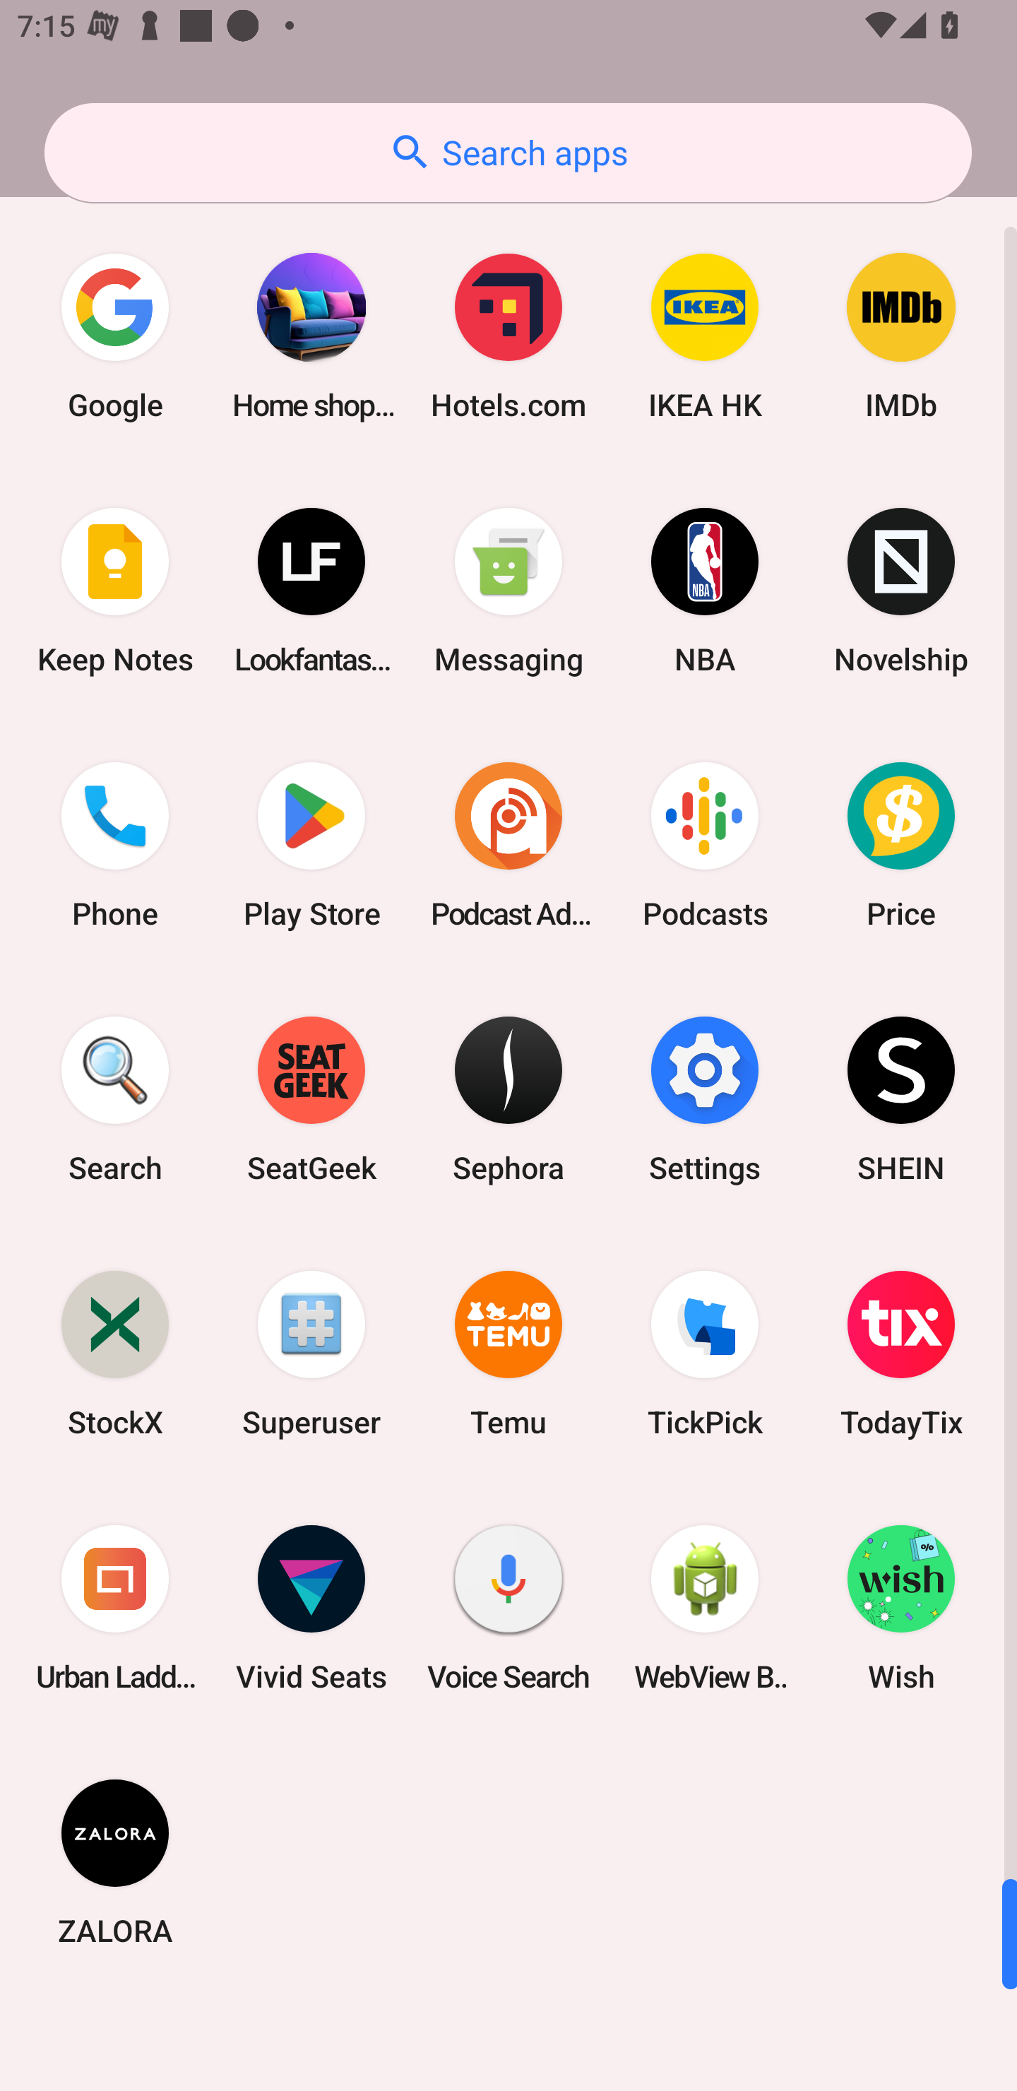 The height and width of the screenshot is (2091, 1017). What do you see at coordinates (311, 1608) in the screenshot?
I see `Vivid Seats` at bounding box center [311, 1608].